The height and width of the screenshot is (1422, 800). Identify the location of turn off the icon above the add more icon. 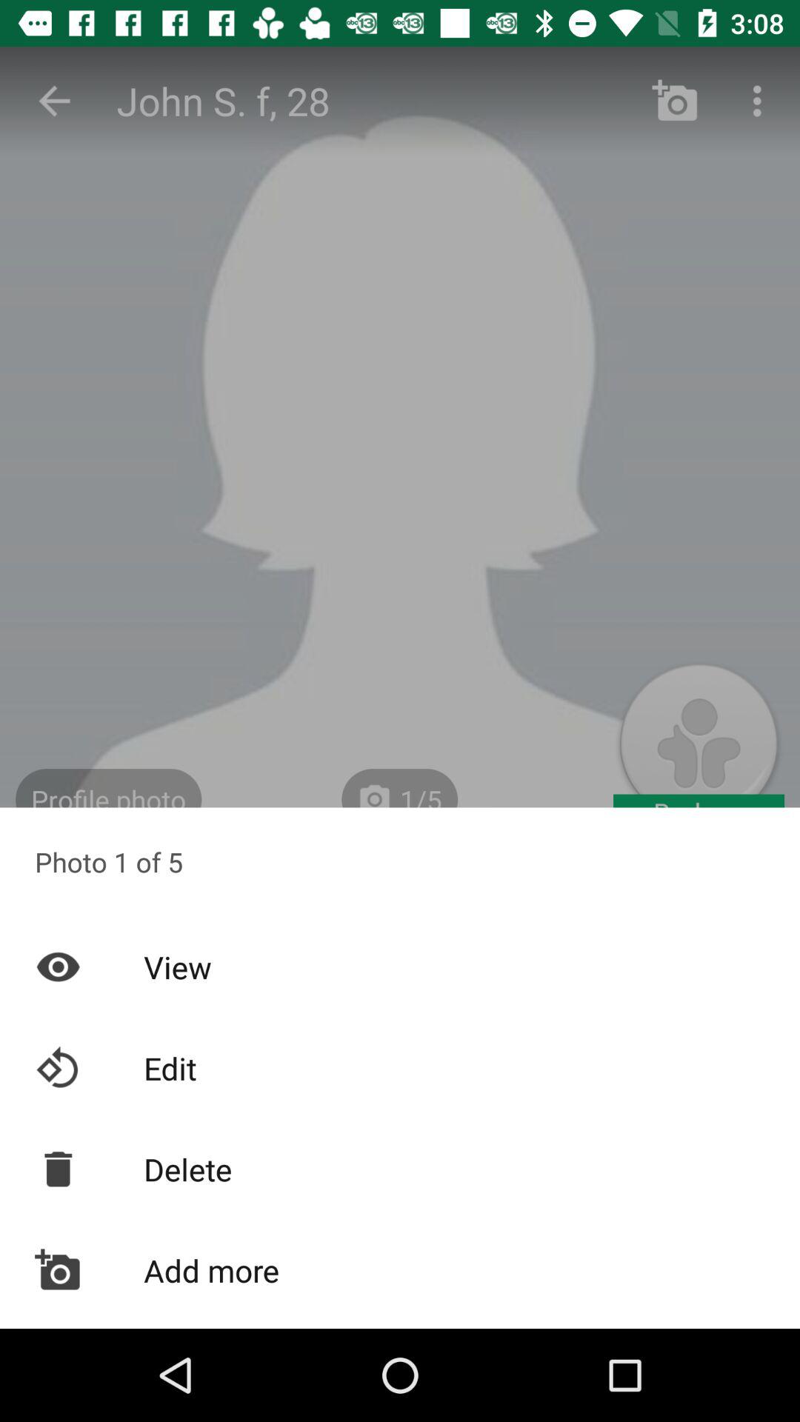
(400, 1169).